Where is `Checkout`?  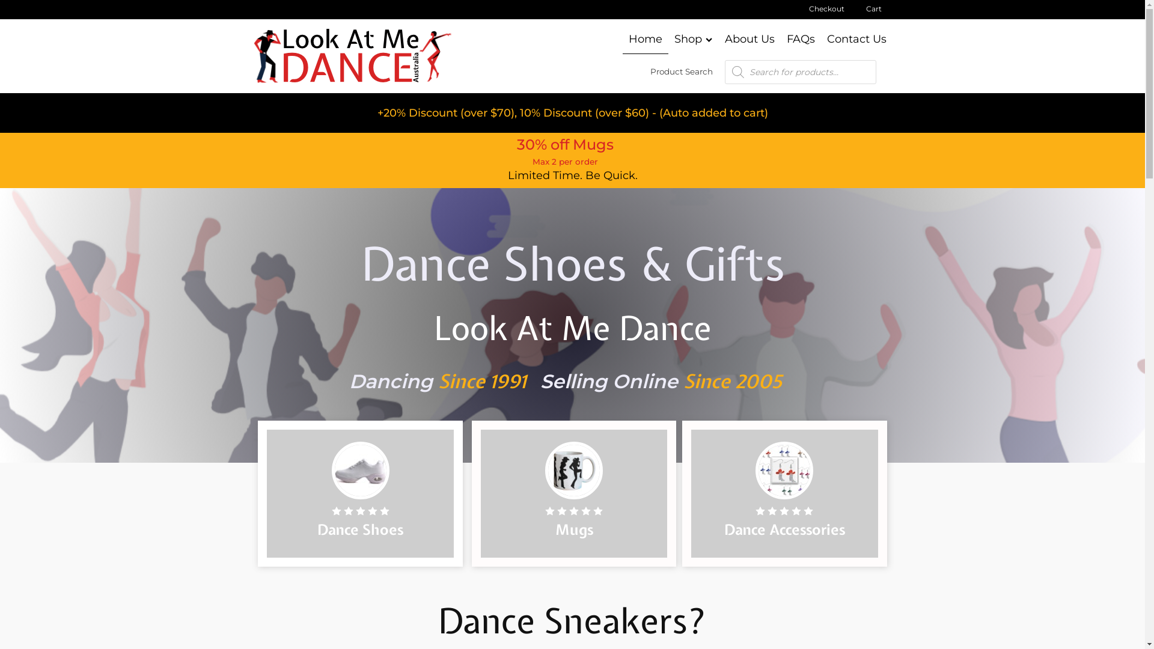 Checkout is located at coordinates (827, 9).